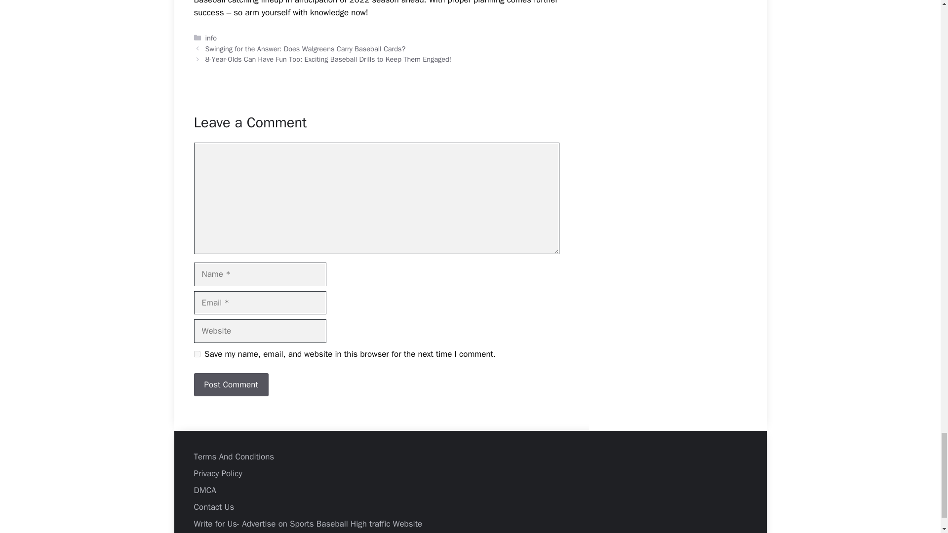 Image resolution: width=948 pixels, height=533 pixels. What do you see at coordinates (204, 490) in the screenshot?
I see `DMCA` at bounding box center [204, 490].